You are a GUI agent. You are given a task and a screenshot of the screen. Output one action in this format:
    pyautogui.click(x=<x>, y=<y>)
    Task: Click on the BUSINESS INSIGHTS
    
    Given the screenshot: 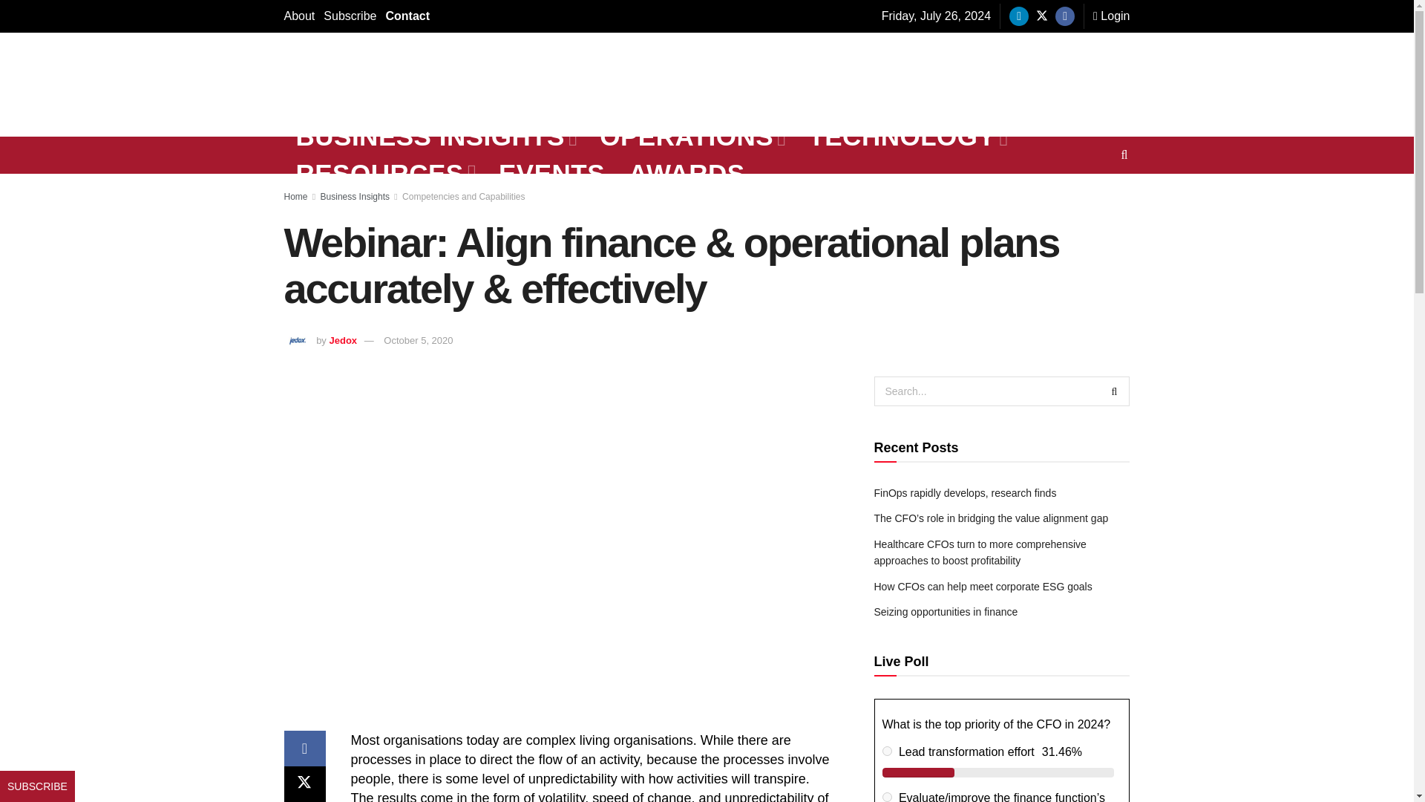 What is the action you would take?
    pyautogui.click(x=435, y=137)
    